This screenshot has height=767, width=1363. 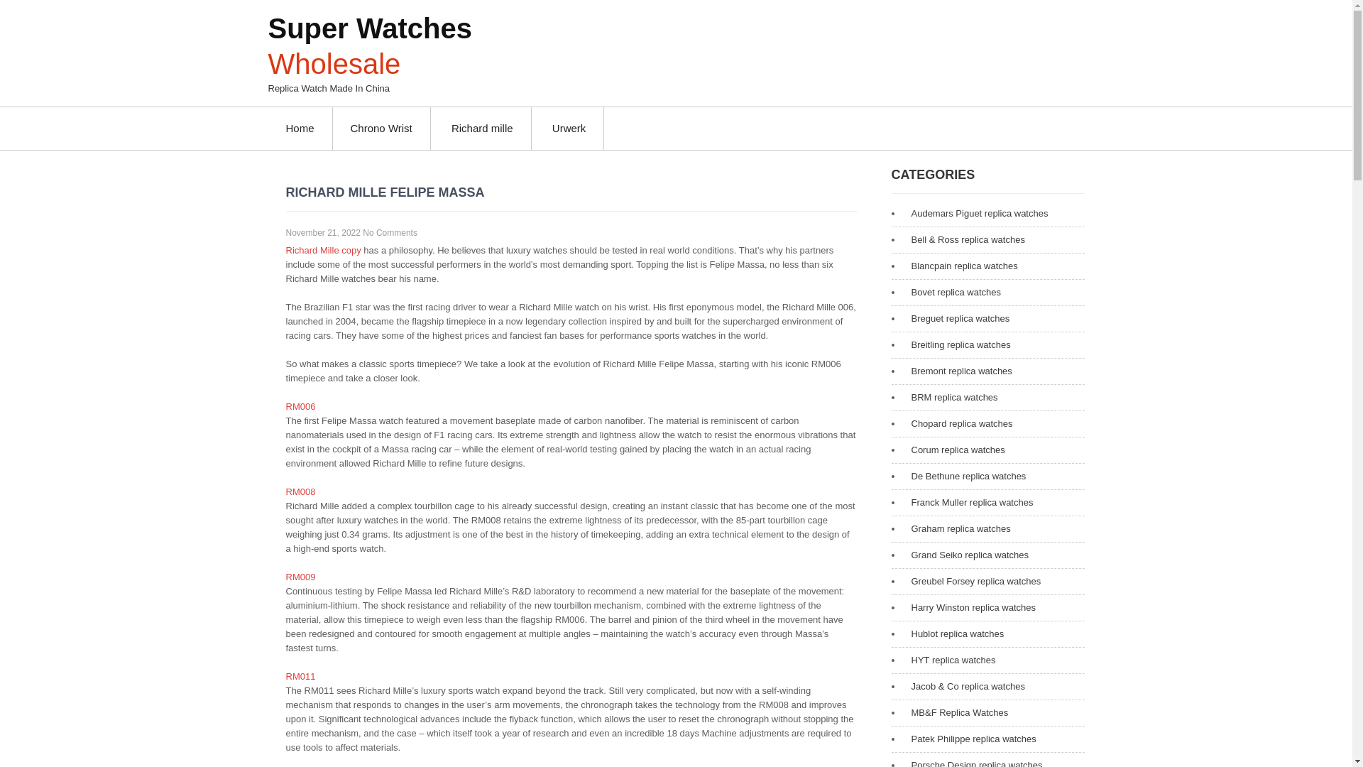 I want to click on Graham replica watches, so click(x=958, y=528).